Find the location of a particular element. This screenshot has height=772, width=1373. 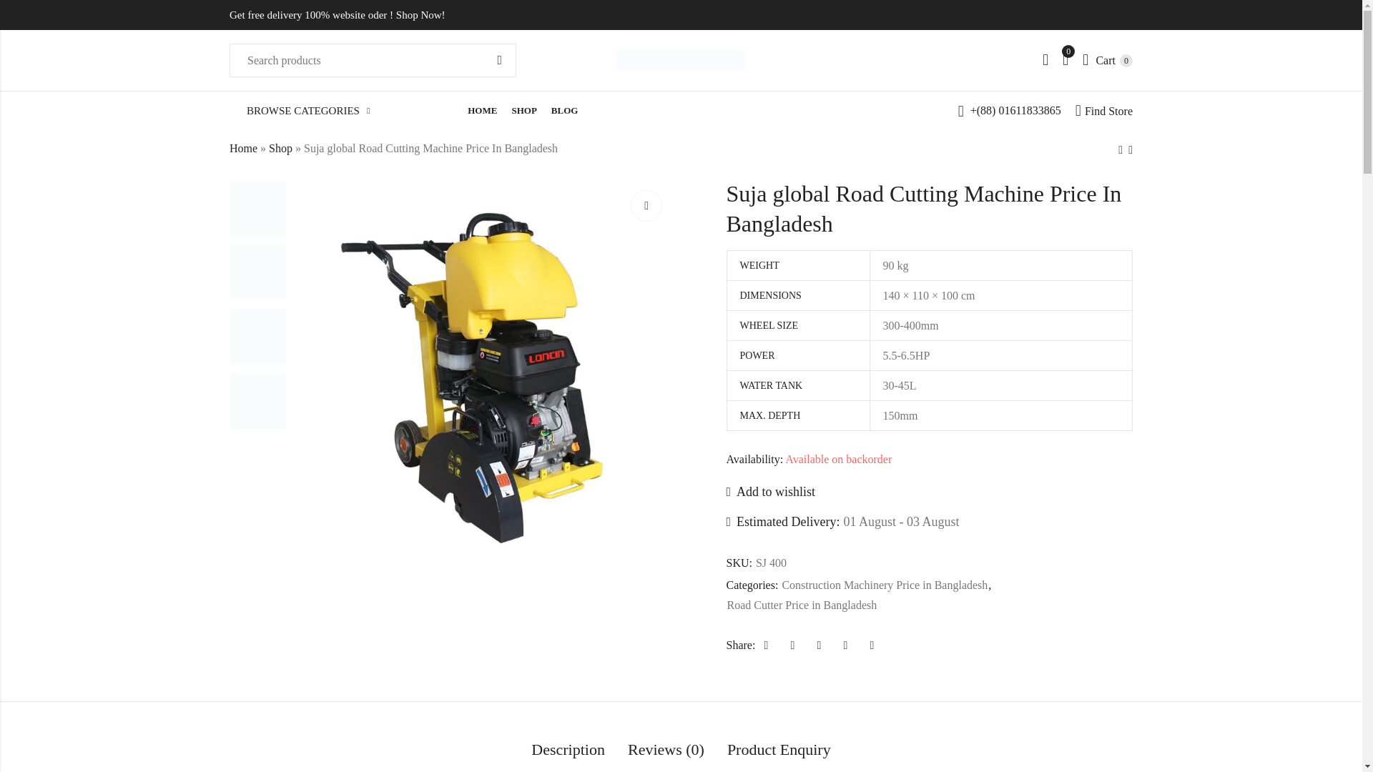

Add to wishlist is located at coordinates (771, 492).